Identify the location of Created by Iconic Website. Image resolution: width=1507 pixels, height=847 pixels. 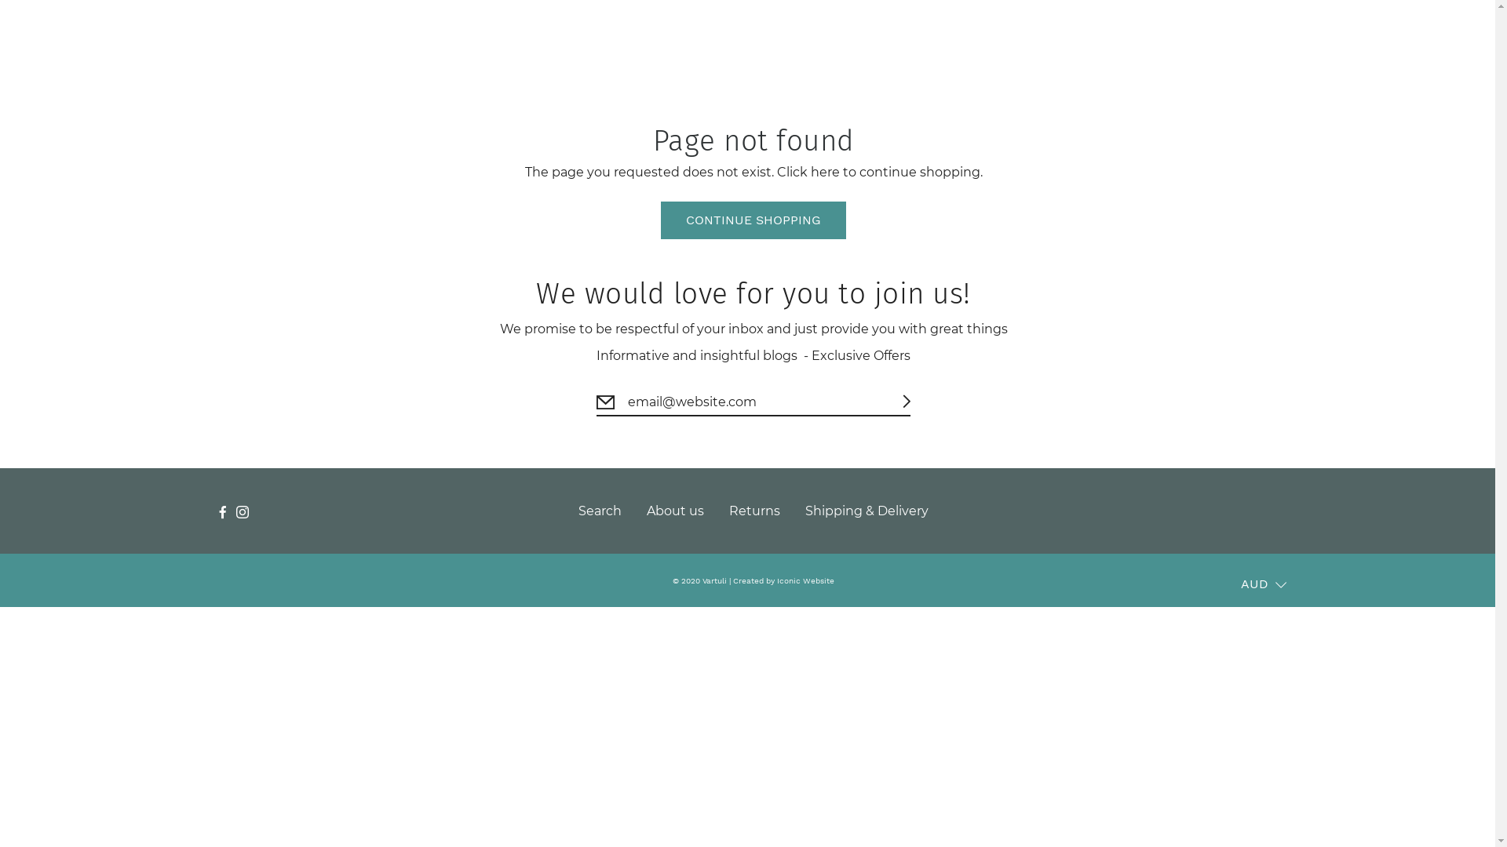
(783, 580).